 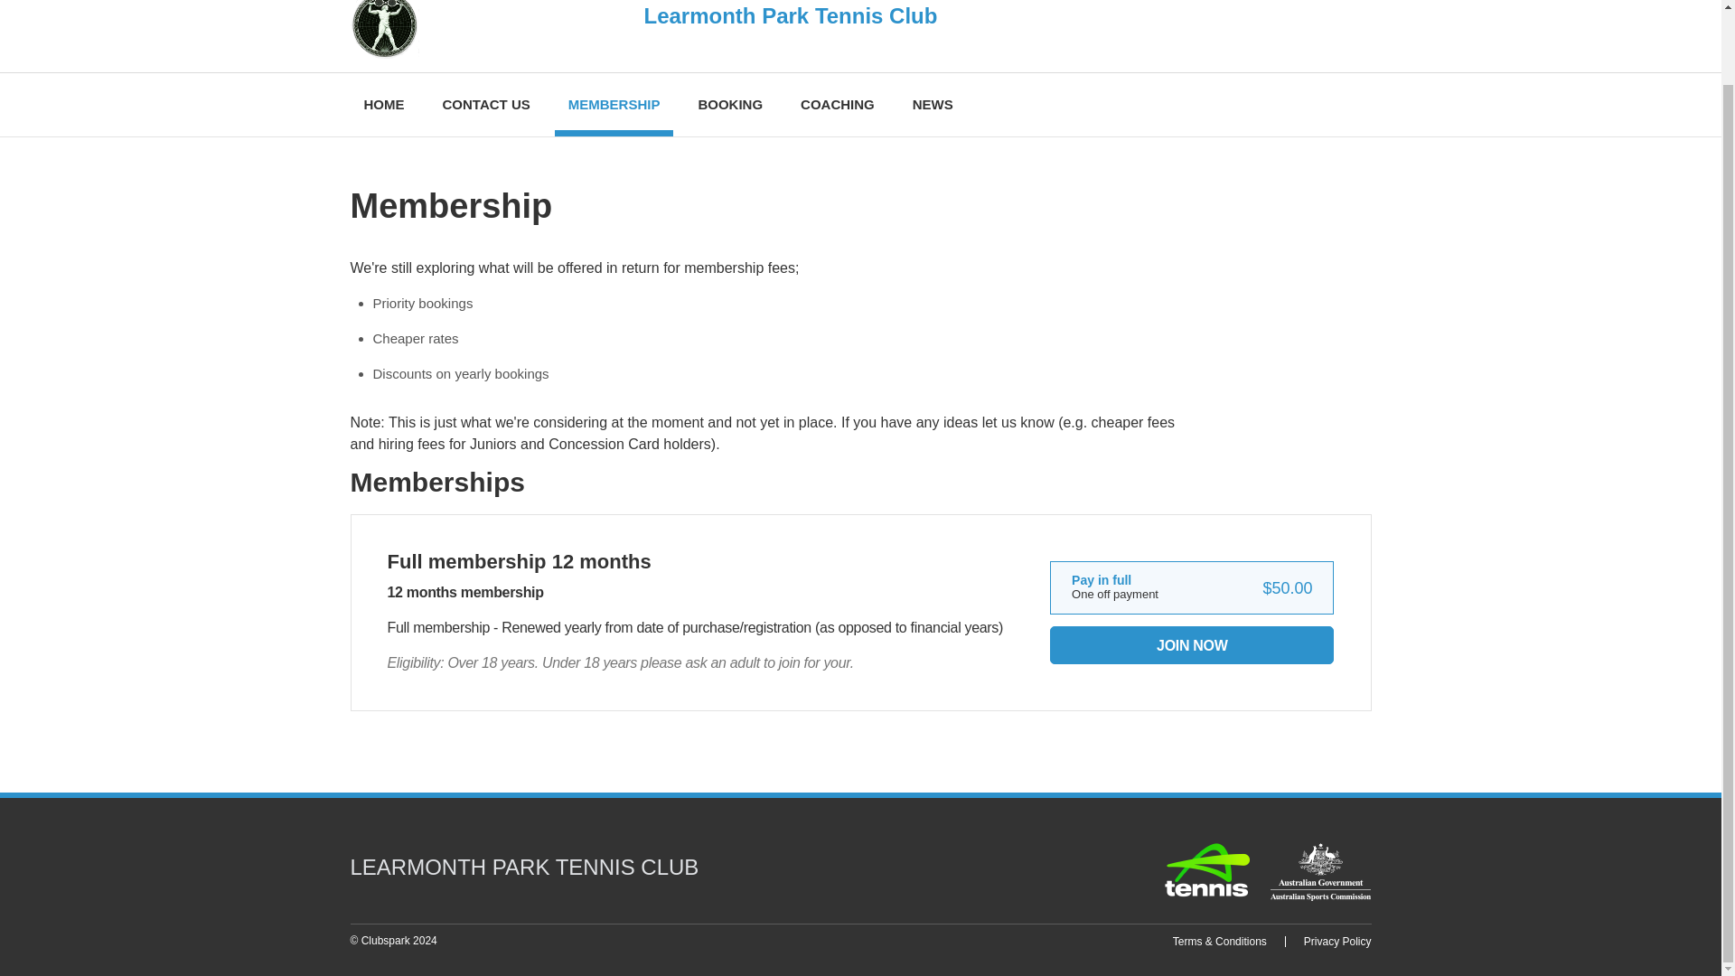 What do you see at coordinates (1191, 645) in the screenshot?
I see `JOIN NOW` at bounding box center [1191, 645].